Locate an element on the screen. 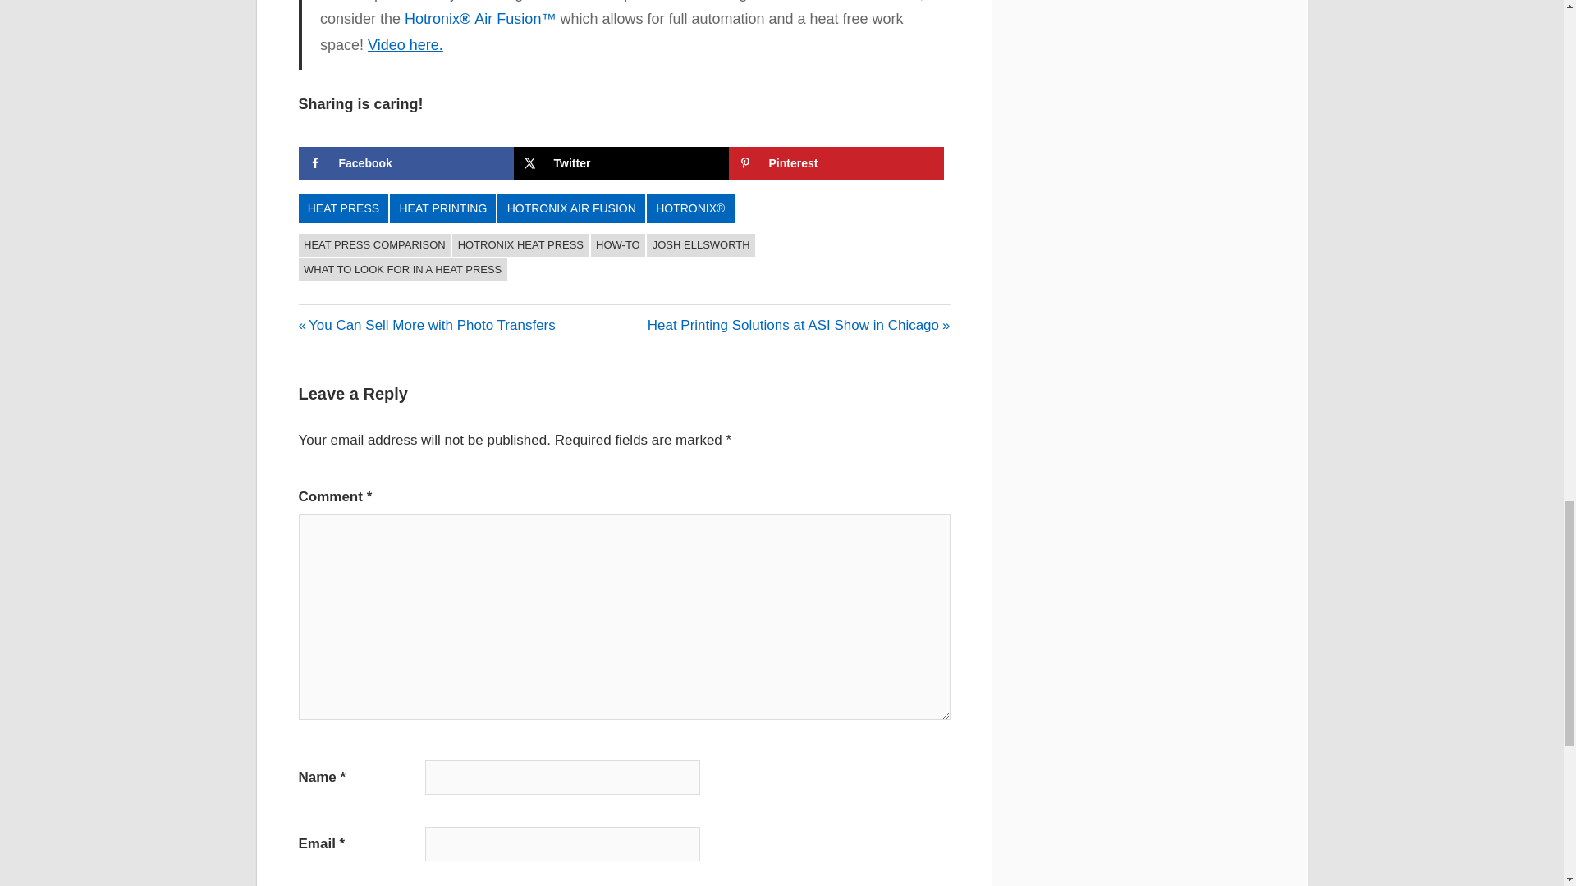 This screenshot has height=886, width=1576. Twitter is located at coordinates (621, 163).